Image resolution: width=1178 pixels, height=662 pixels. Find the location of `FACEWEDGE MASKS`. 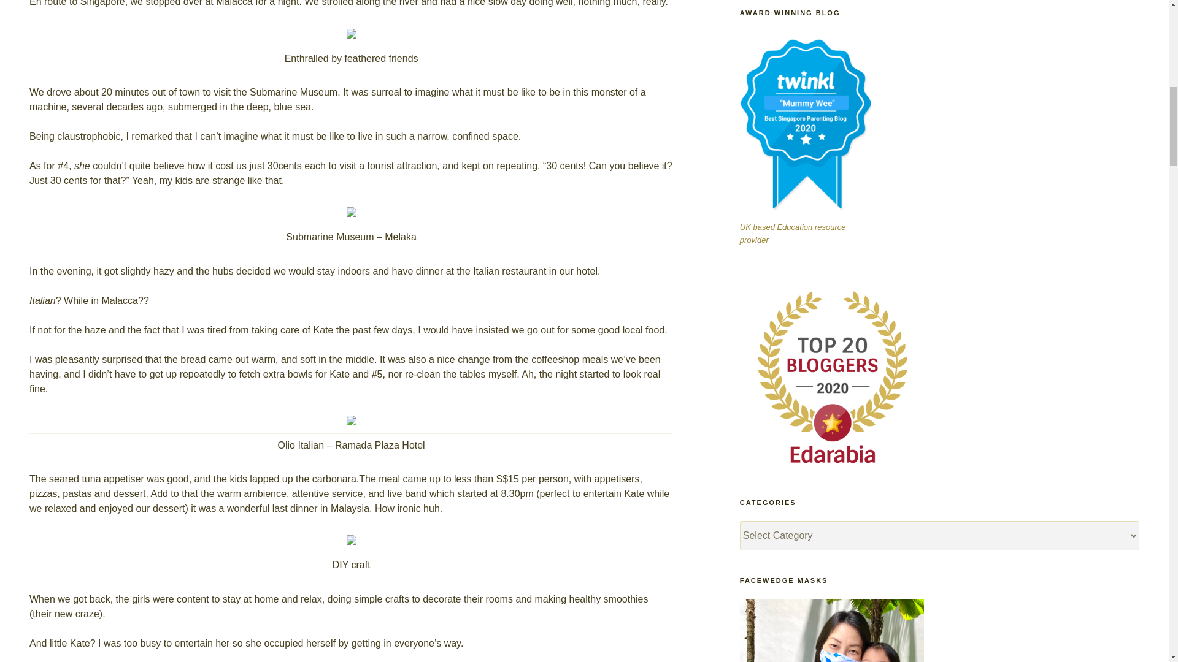

FACEWEDGE MASKS is located at coordinates (831, 630).